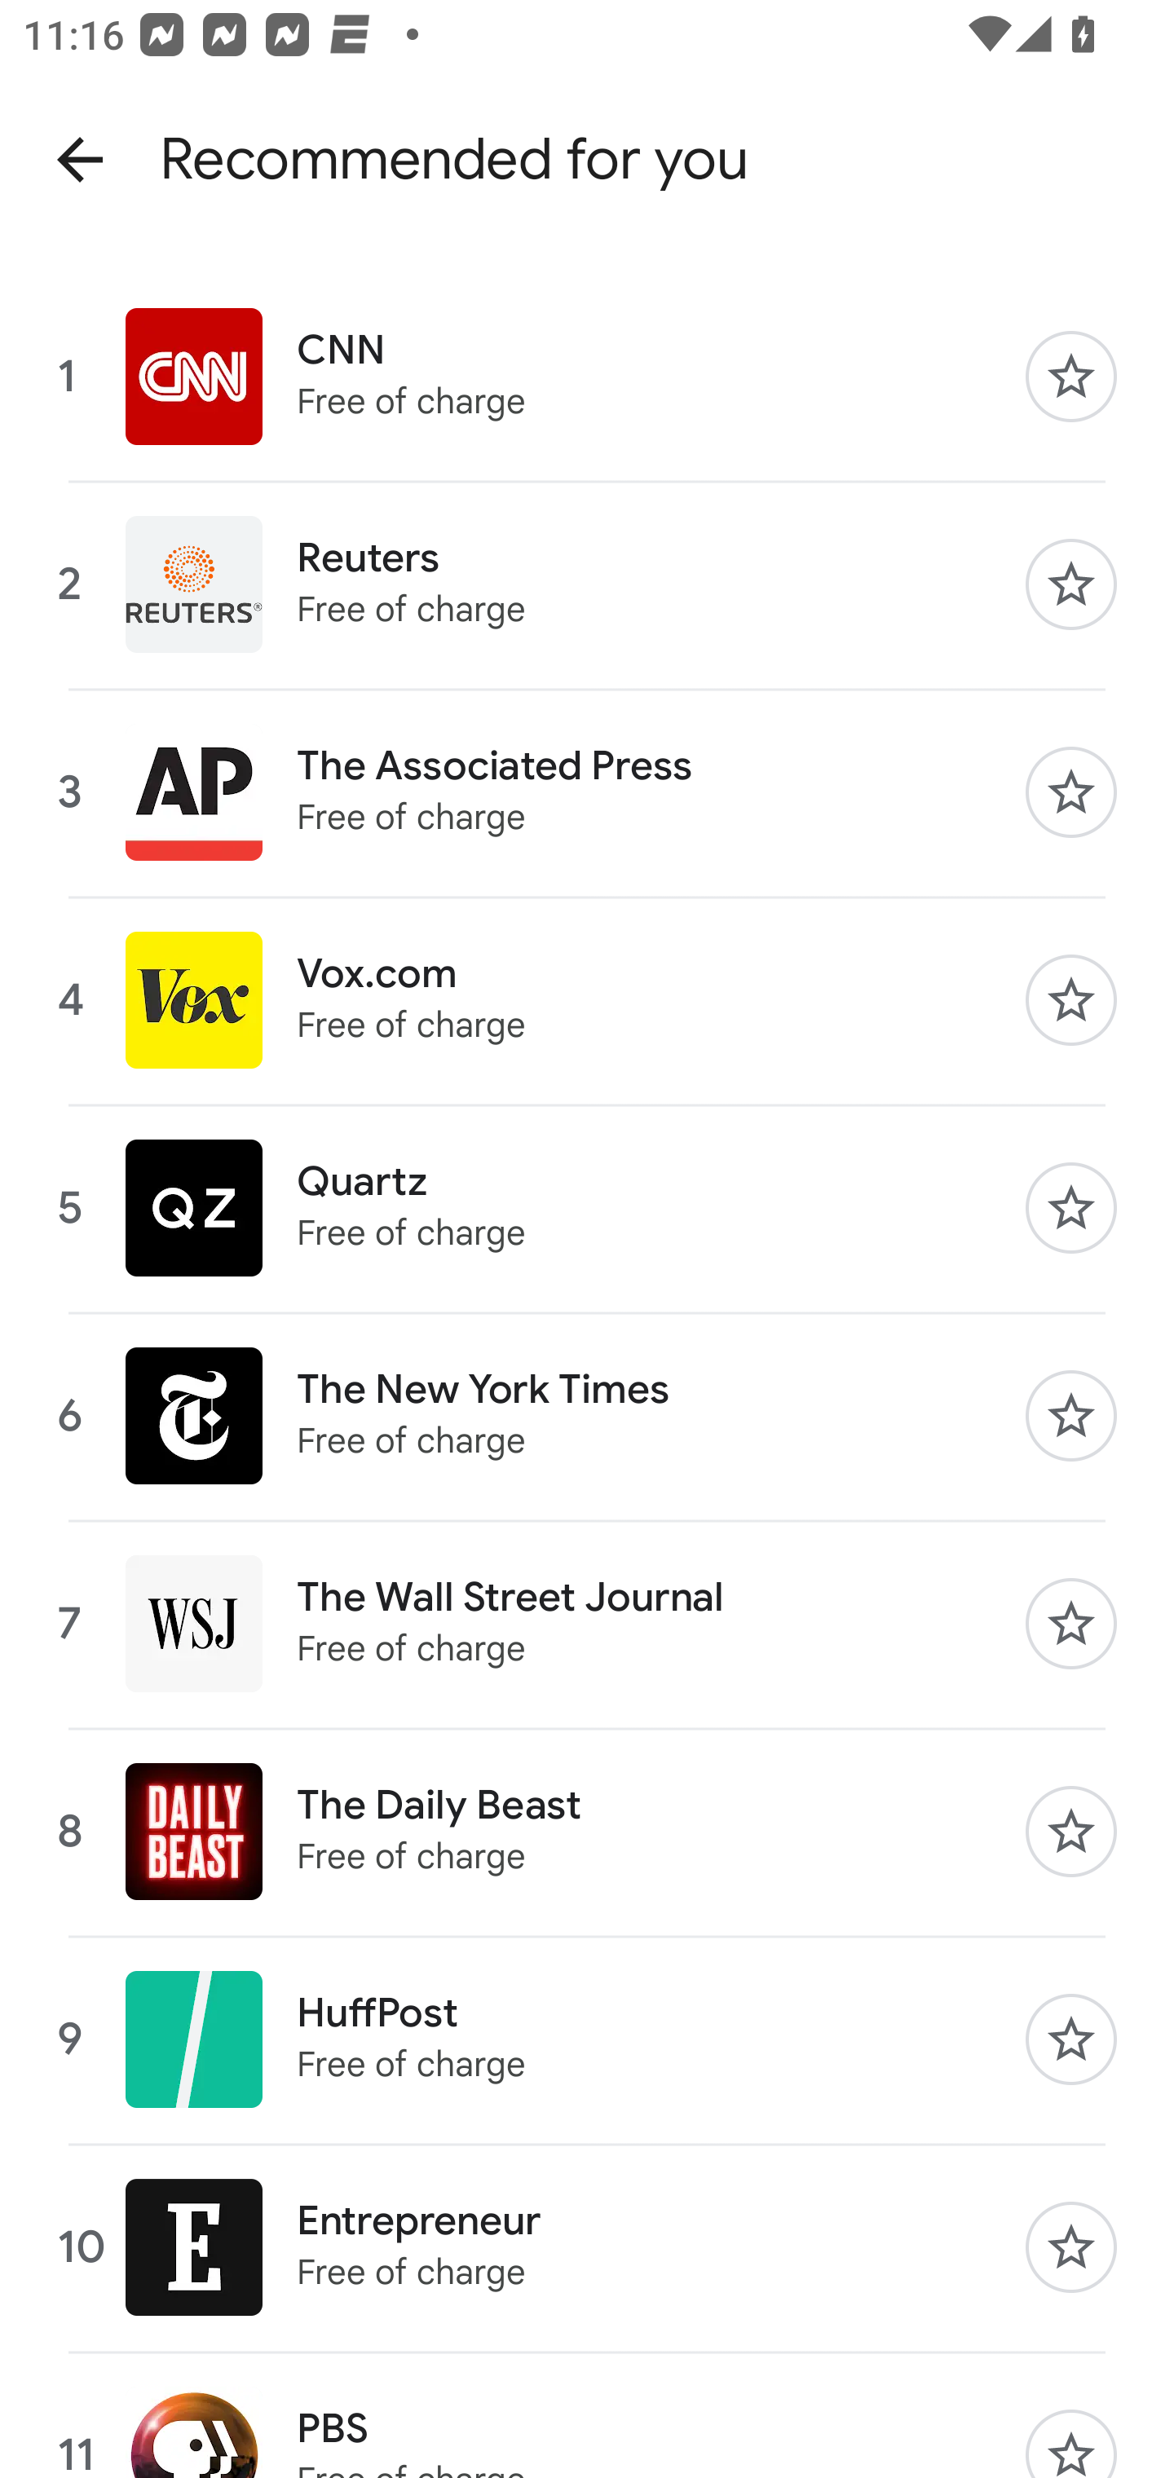 The image size is (1174, 2478). What do you see at coordinates (1071, 2443) in the screenshot?
I see `Follow` at bounding box center [1071, 2443].